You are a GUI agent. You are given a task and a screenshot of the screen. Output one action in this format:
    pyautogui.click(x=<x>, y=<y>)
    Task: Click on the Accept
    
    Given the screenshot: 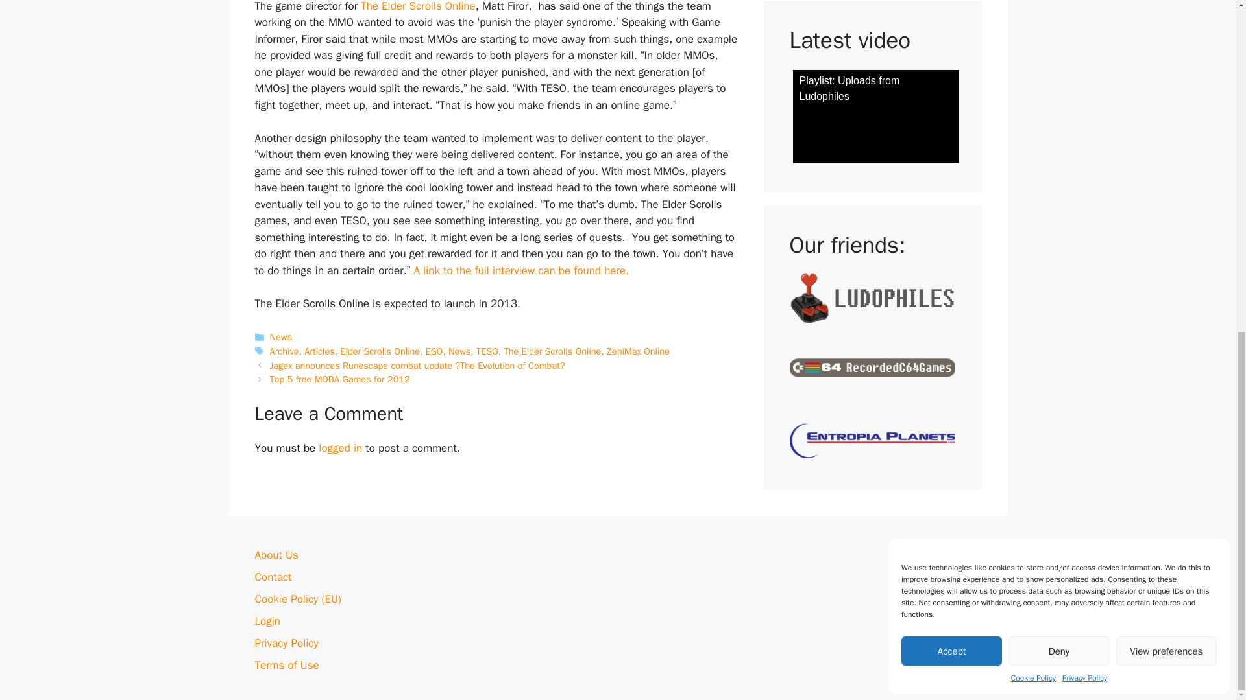 What is the action you would take?
    pyautogui.click(x=951, y=21)
    